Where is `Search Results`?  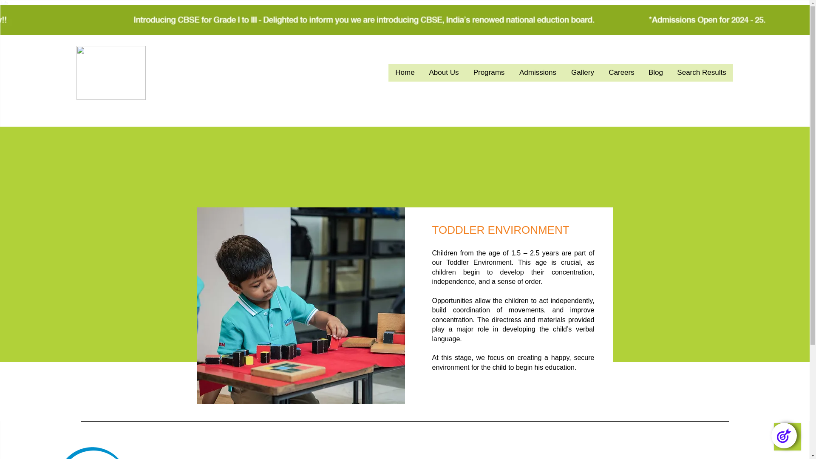 Search Results is located at coordinates (701, 73).